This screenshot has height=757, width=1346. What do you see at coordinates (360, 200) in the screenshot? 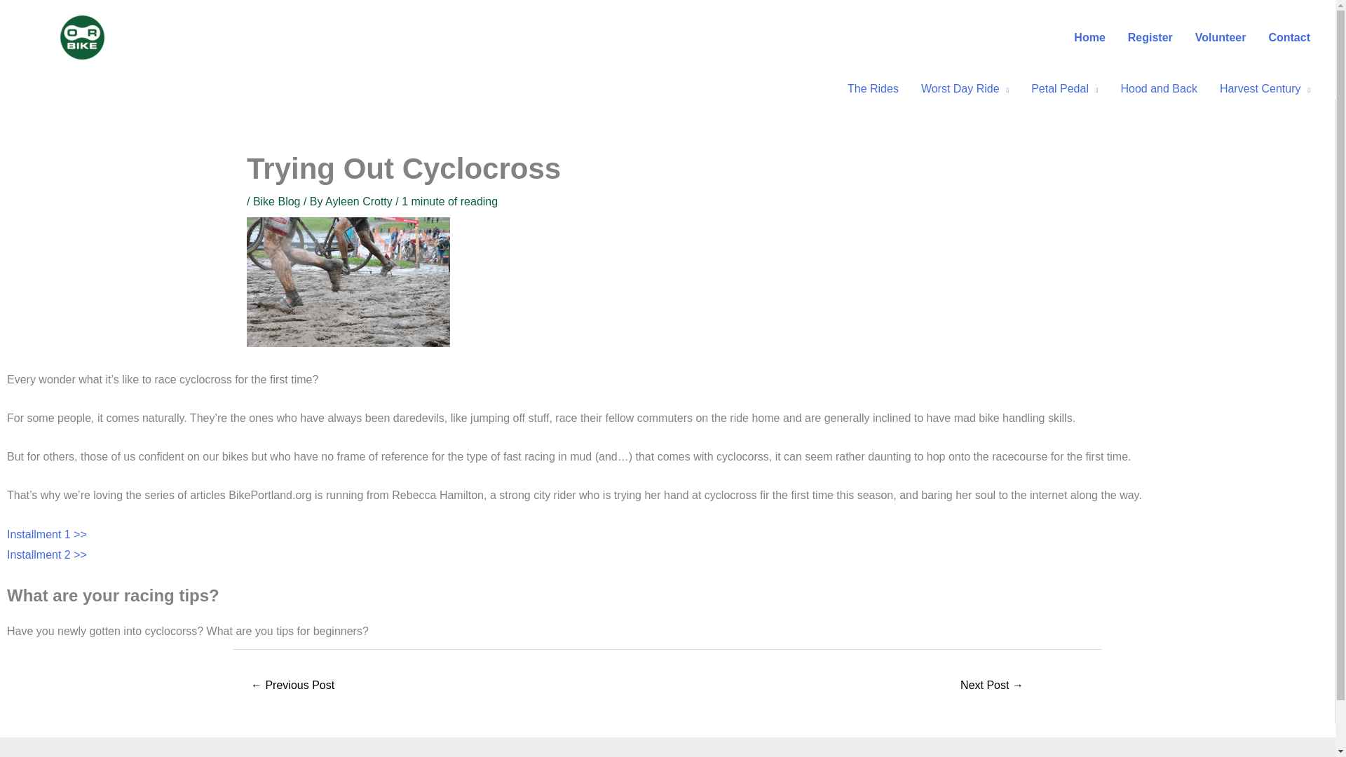
I see `View all posts by Ayleen Crotty` at bounding box center [360, 200].